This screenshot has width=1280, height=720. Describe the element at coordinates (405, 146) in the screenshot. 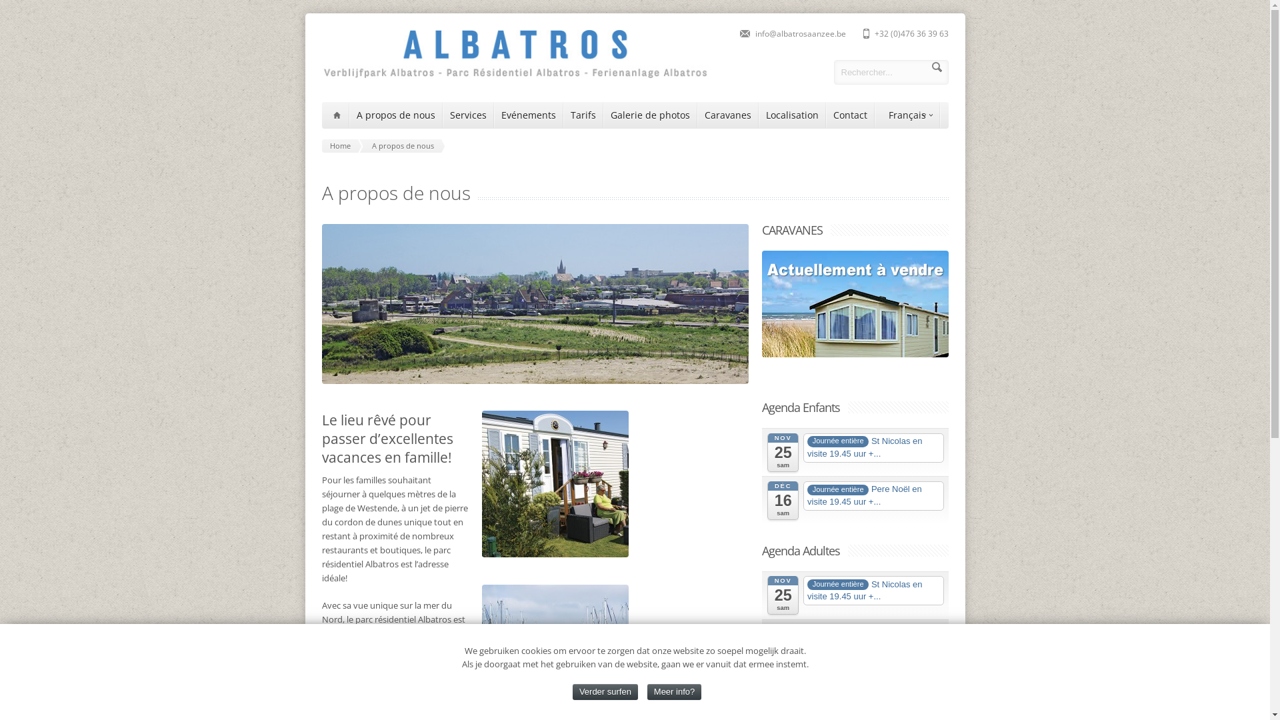

I see `A propos de nous` at that location.